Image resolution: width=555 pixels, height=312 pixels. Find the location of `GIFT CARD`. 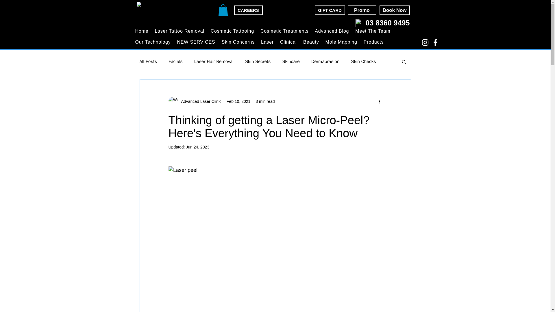

GIFT CARD is located at coordinates (330, 10).